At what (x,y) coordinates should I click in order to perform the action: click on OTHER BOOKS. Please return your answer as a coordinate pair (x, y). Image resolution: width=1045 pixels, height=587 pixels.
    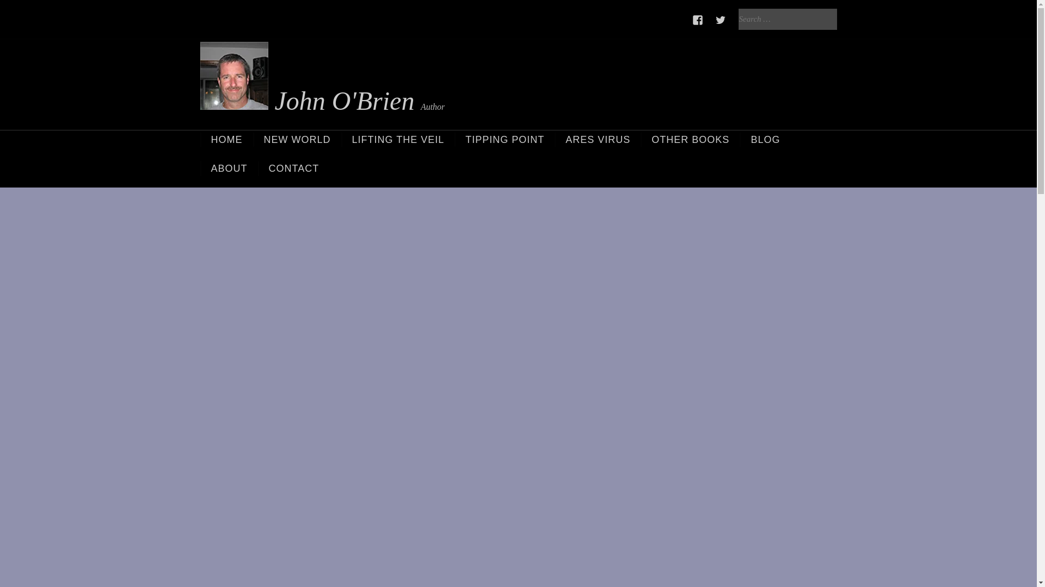
    Looking at the image, I should click on (689, 140).